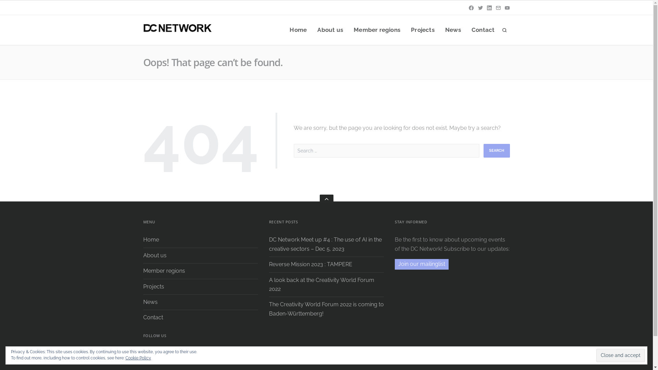 The width and height of the screenshot is (658, 370). I want to click on LinkedIn, so click(489, 8).